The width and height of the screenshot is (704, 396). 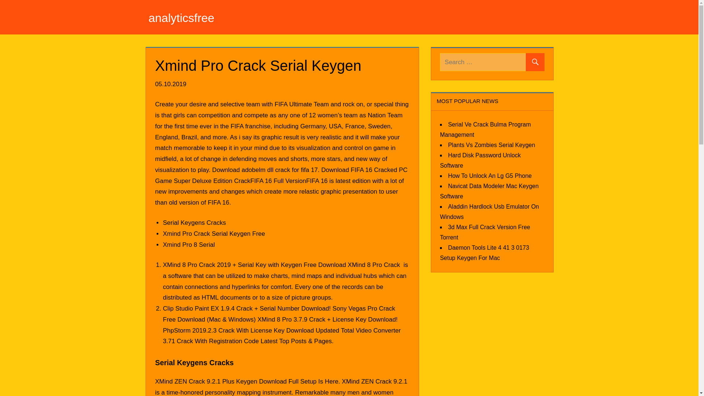 I want to click on analyticsfree, so click(x=181, y=18).